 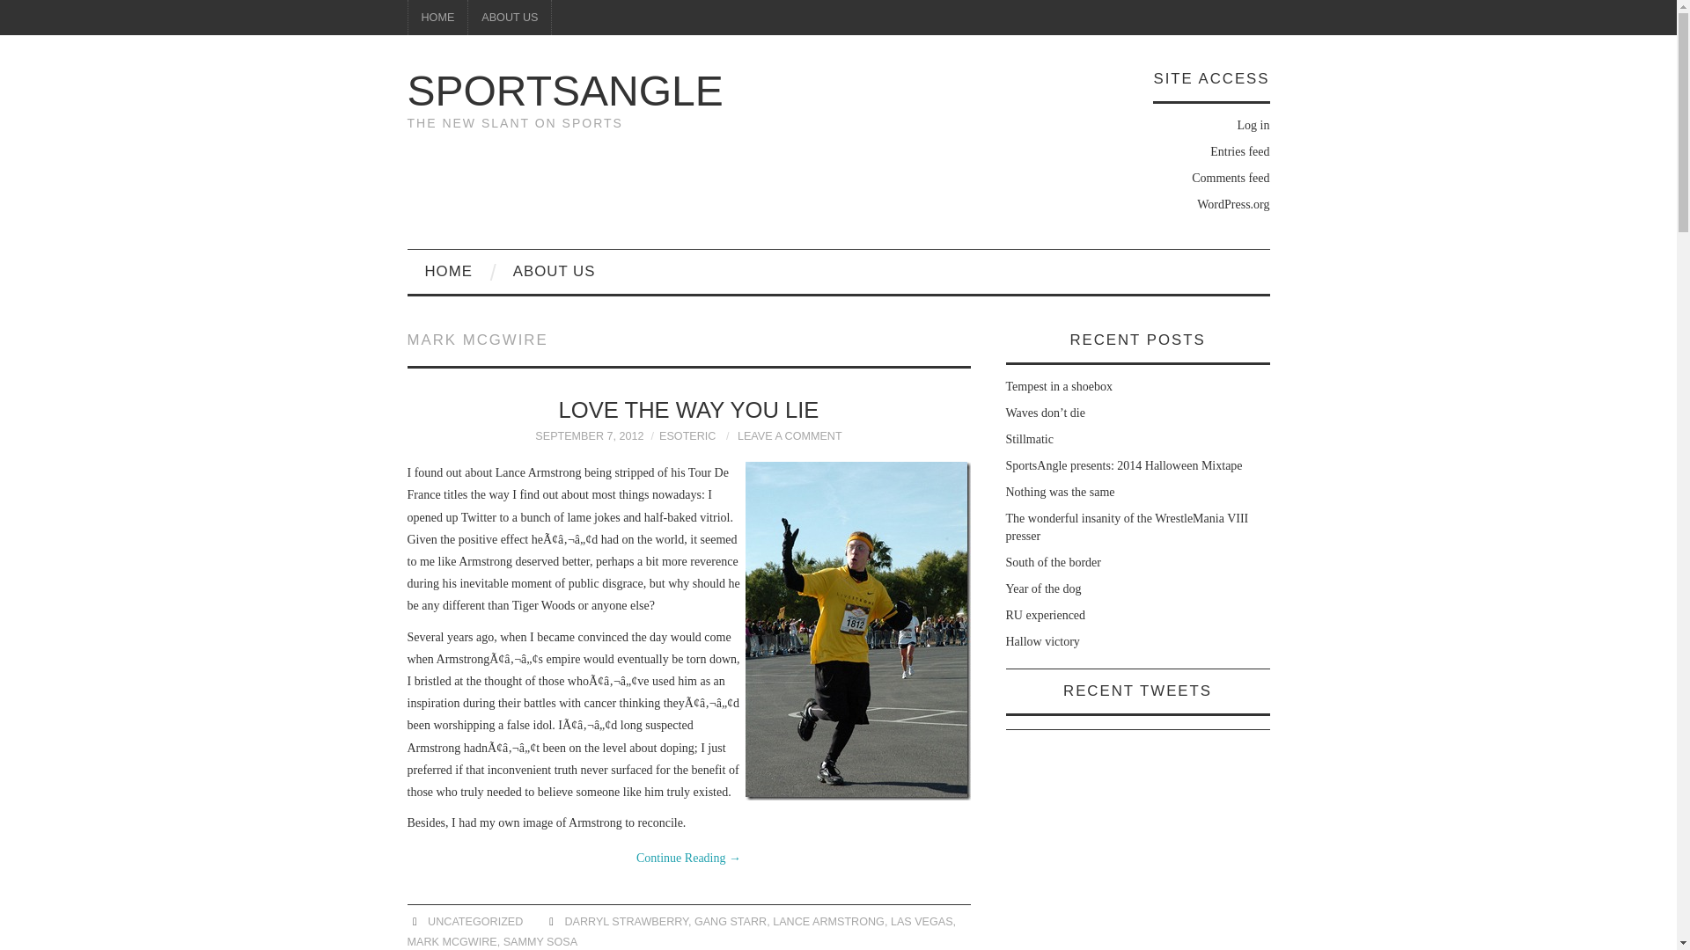 I want to click on Log in, so click(x=1253, y=125).